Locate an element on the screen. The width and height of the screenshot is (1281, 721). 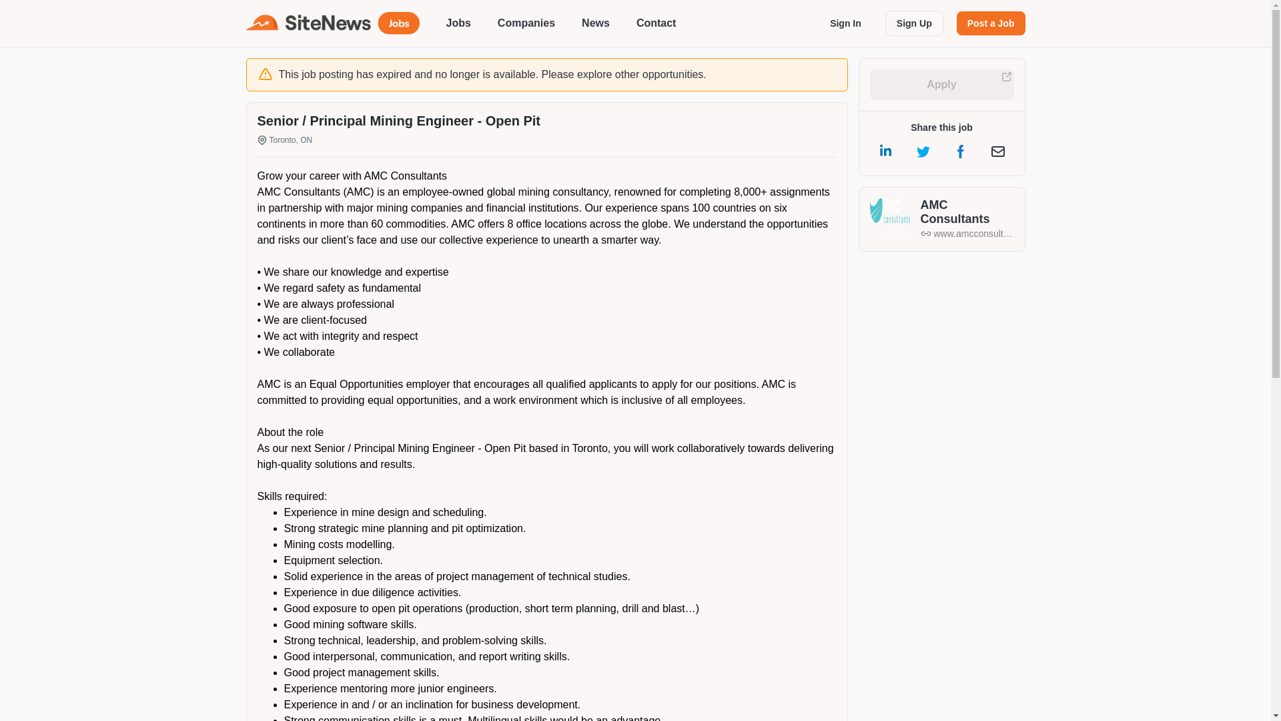
Apply is located at coordinates (942, 84).